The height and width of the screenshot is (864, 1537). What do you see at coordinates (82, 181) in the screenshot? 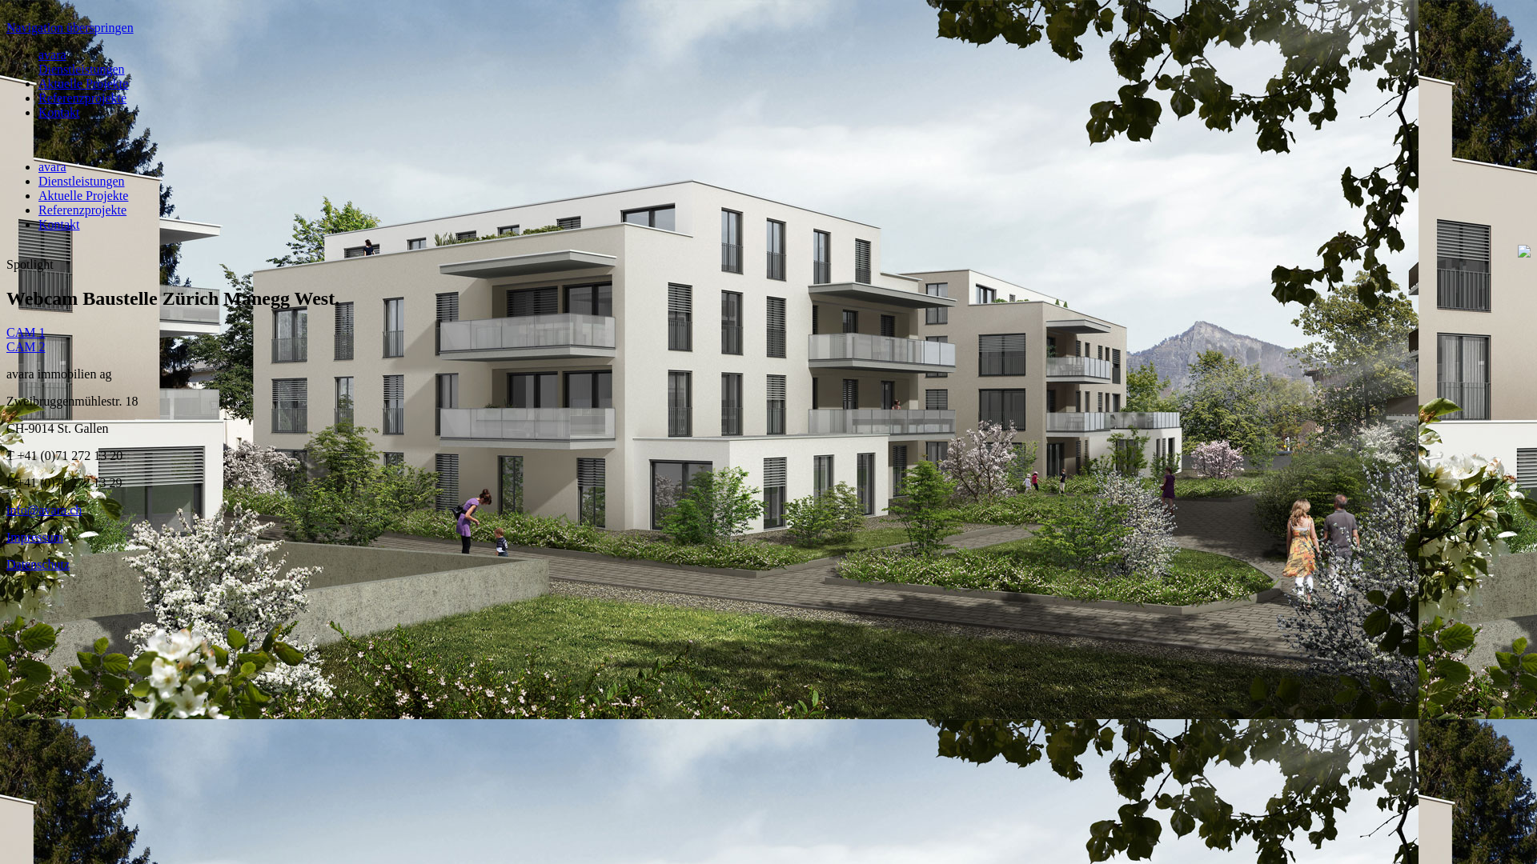
I see `Dienstleistungen` at bounding box center [82, 181].